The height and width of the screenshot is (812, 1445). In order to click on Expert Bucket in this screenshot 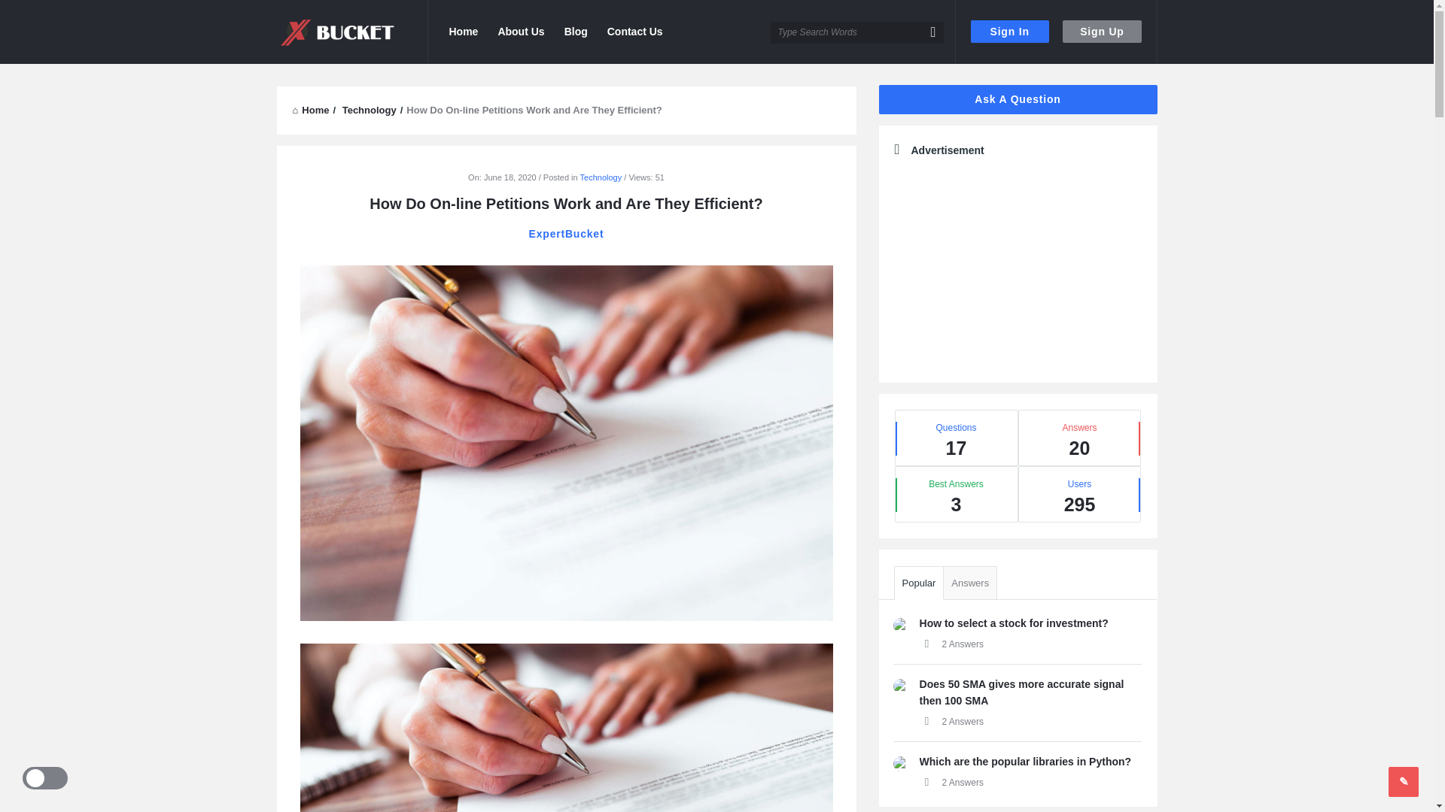, I will do `click(337, 32)`.